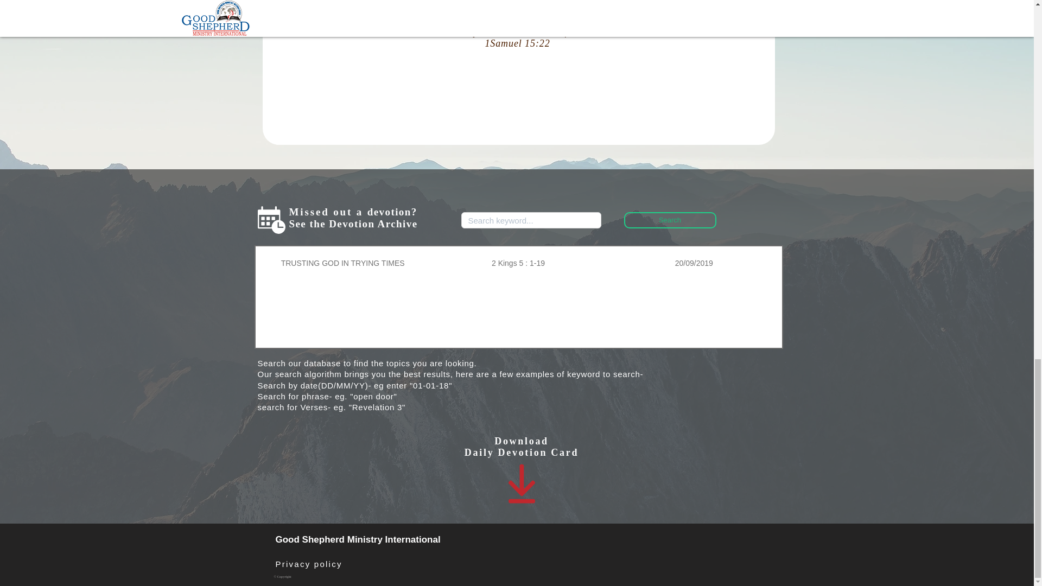 The width and height of the screenshot is (1042, 586). Describe the element at coordinates (518, 264) in the screenshot. I see `2 Kings 5 : 1-19` at that location.